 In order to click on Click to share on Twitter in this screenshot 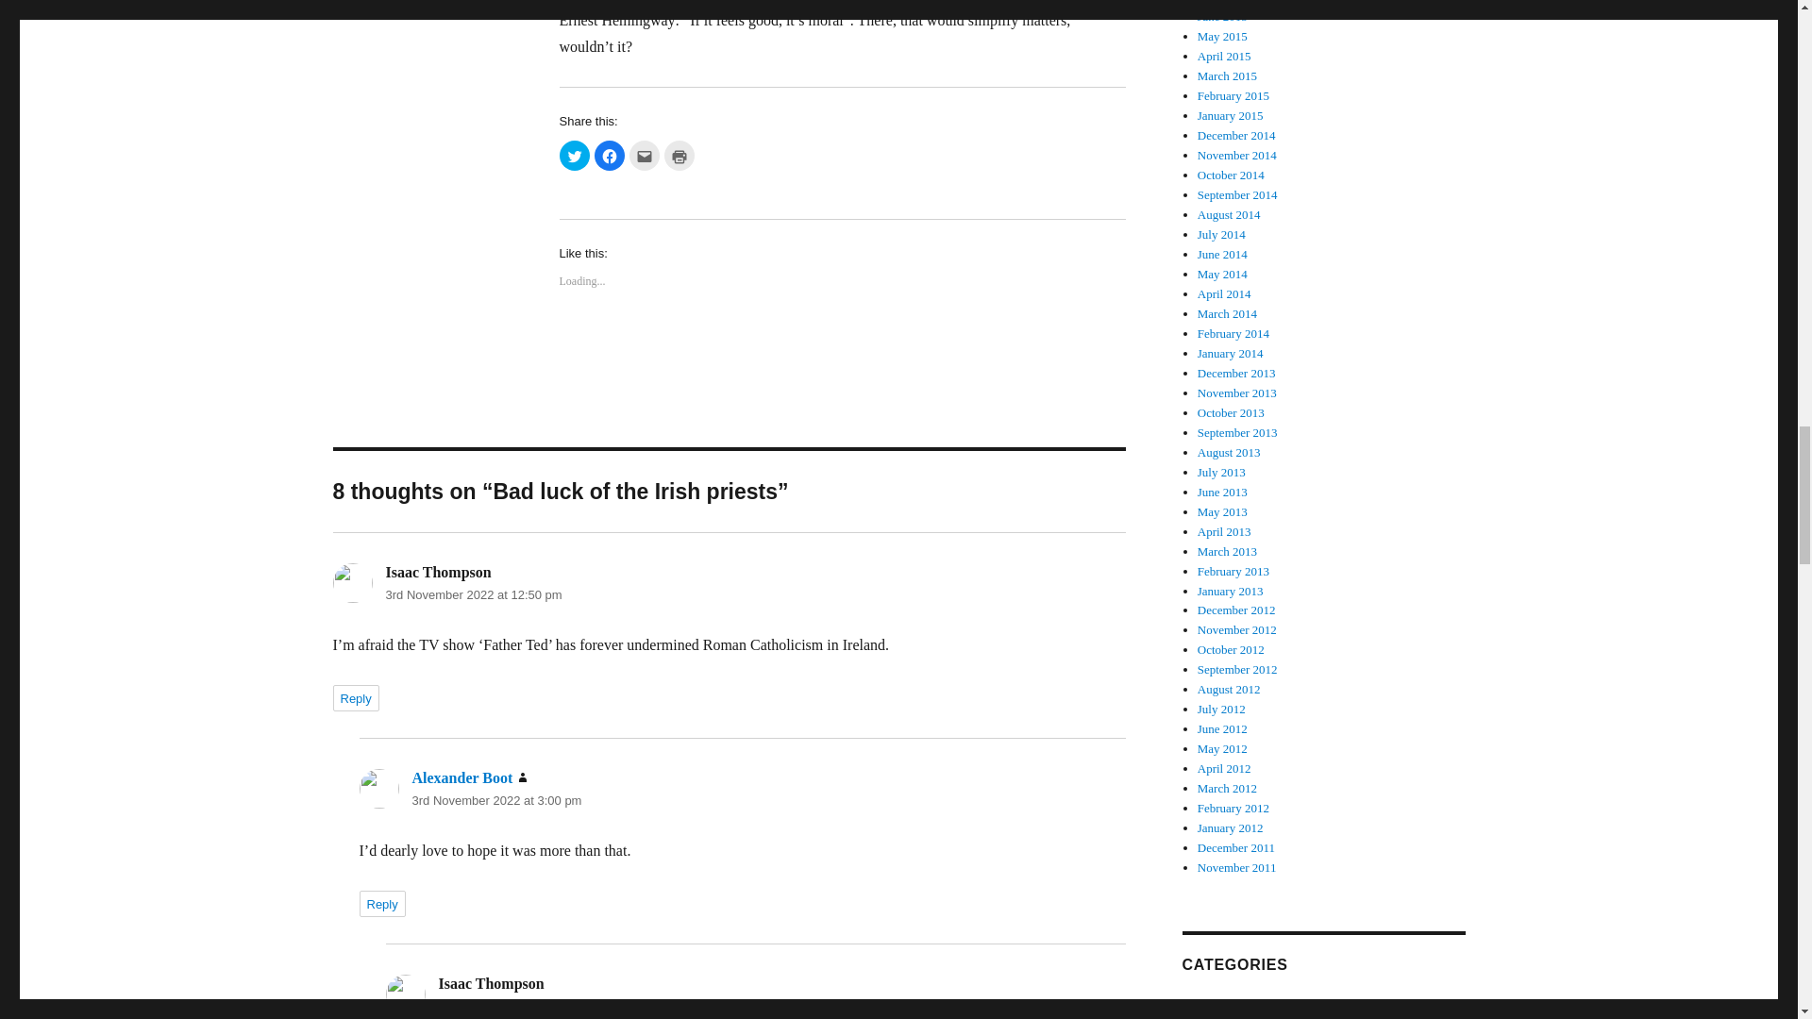, I will do `click(574, 156)`.